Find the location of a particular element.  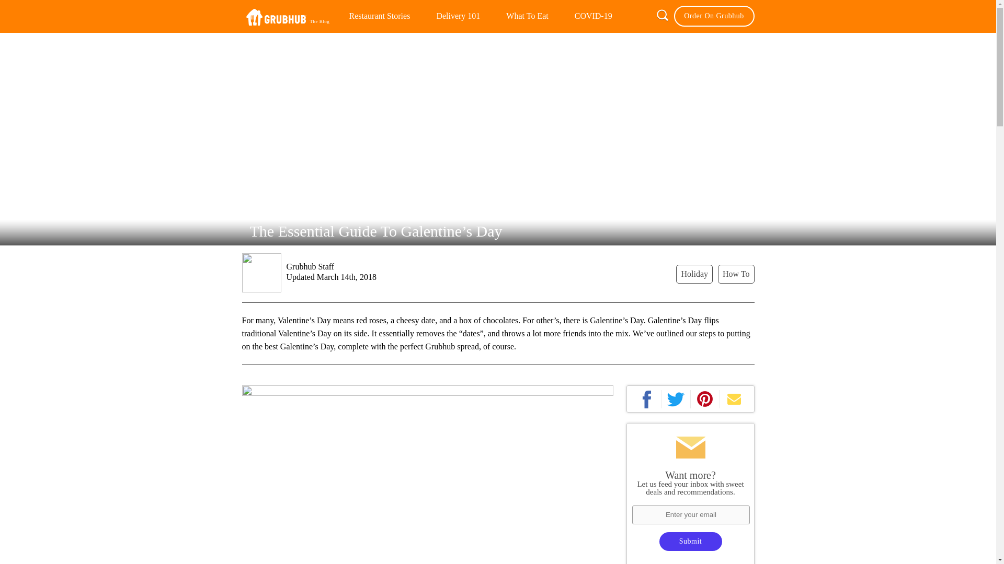

What To Eat is located at coordinates (527, 16).